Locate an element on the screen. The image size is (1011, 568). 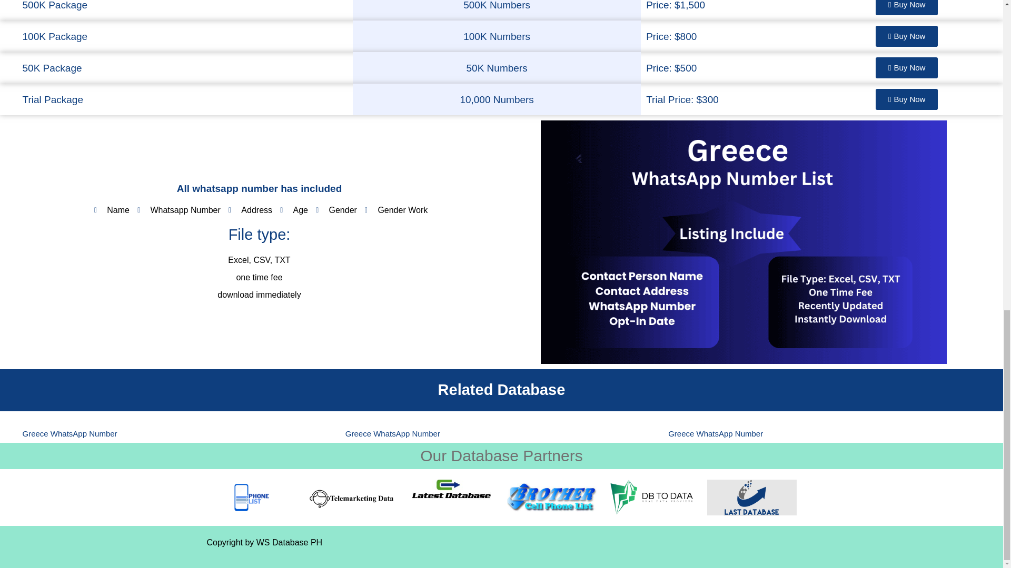
Greece WhatsApp Number is located at coordinates (70, 433).